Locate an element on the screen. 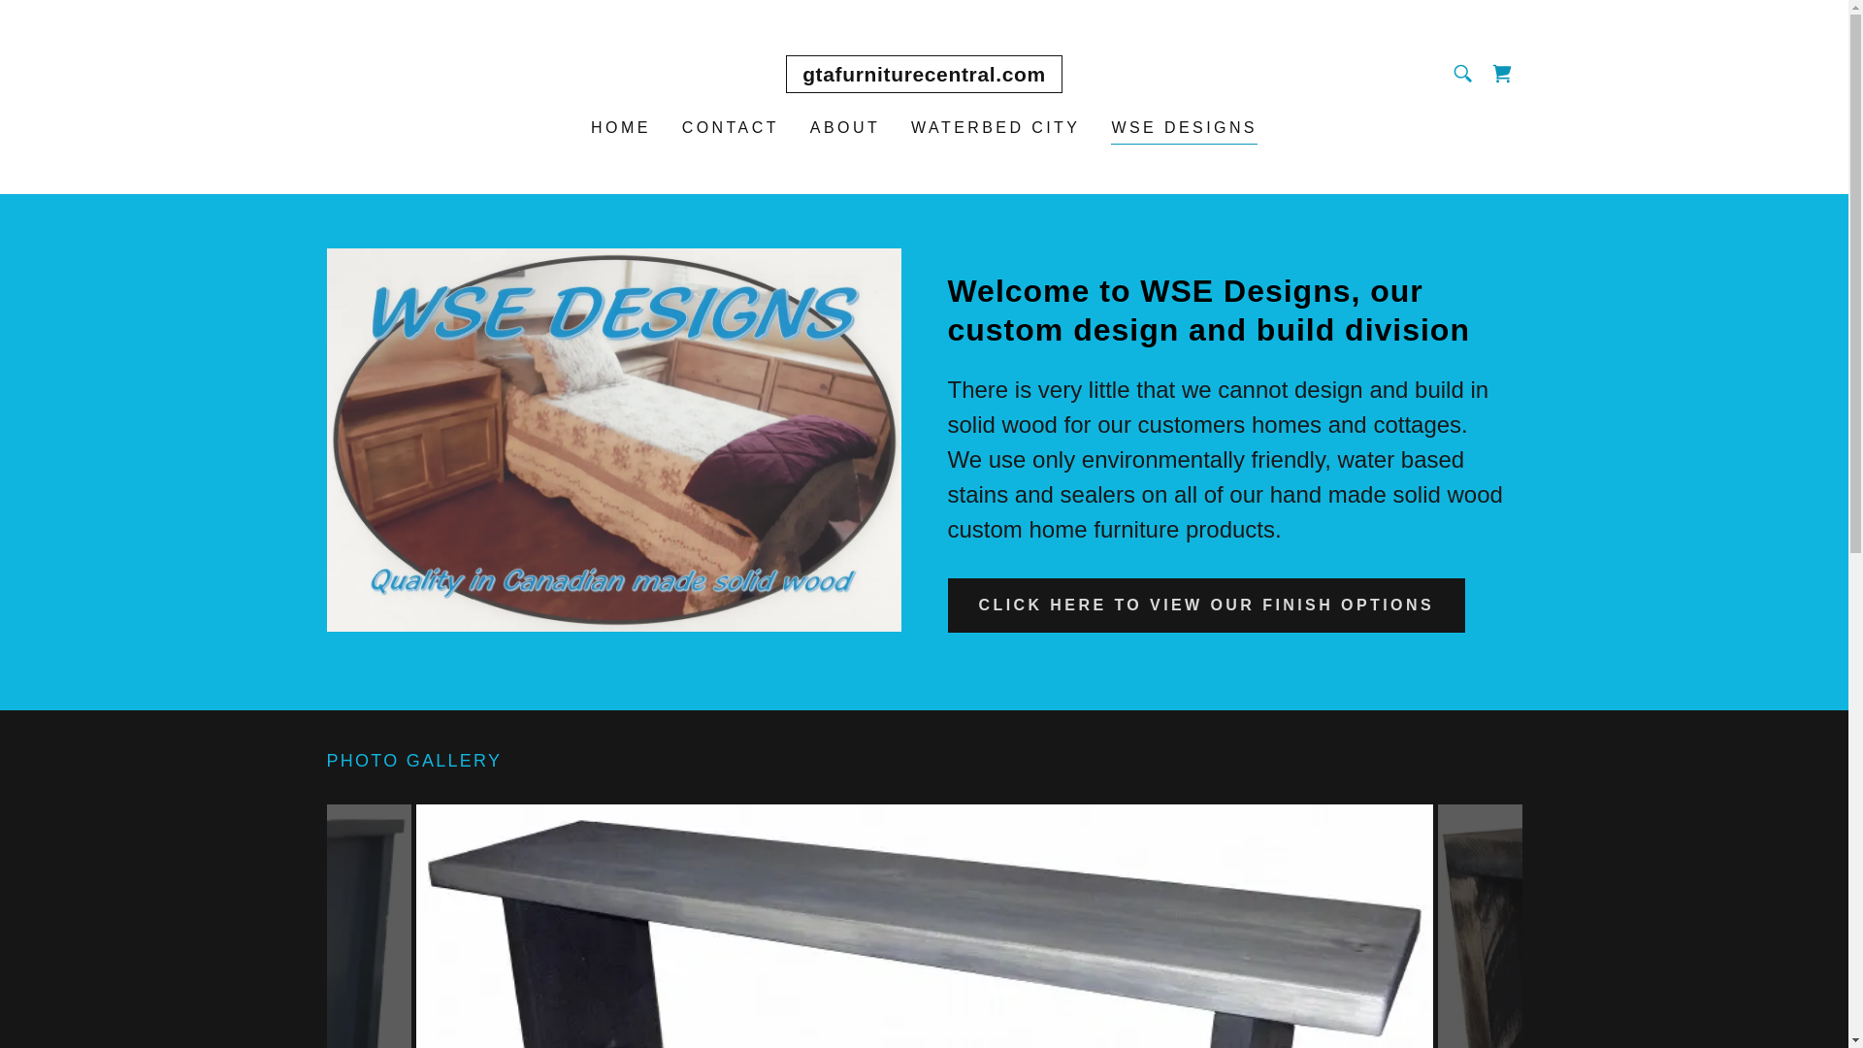 The image size is (1863, 1048). CLICK HERE TO VIEW OUR FINISH OPTIONS is located at coordinates (1205, 606).